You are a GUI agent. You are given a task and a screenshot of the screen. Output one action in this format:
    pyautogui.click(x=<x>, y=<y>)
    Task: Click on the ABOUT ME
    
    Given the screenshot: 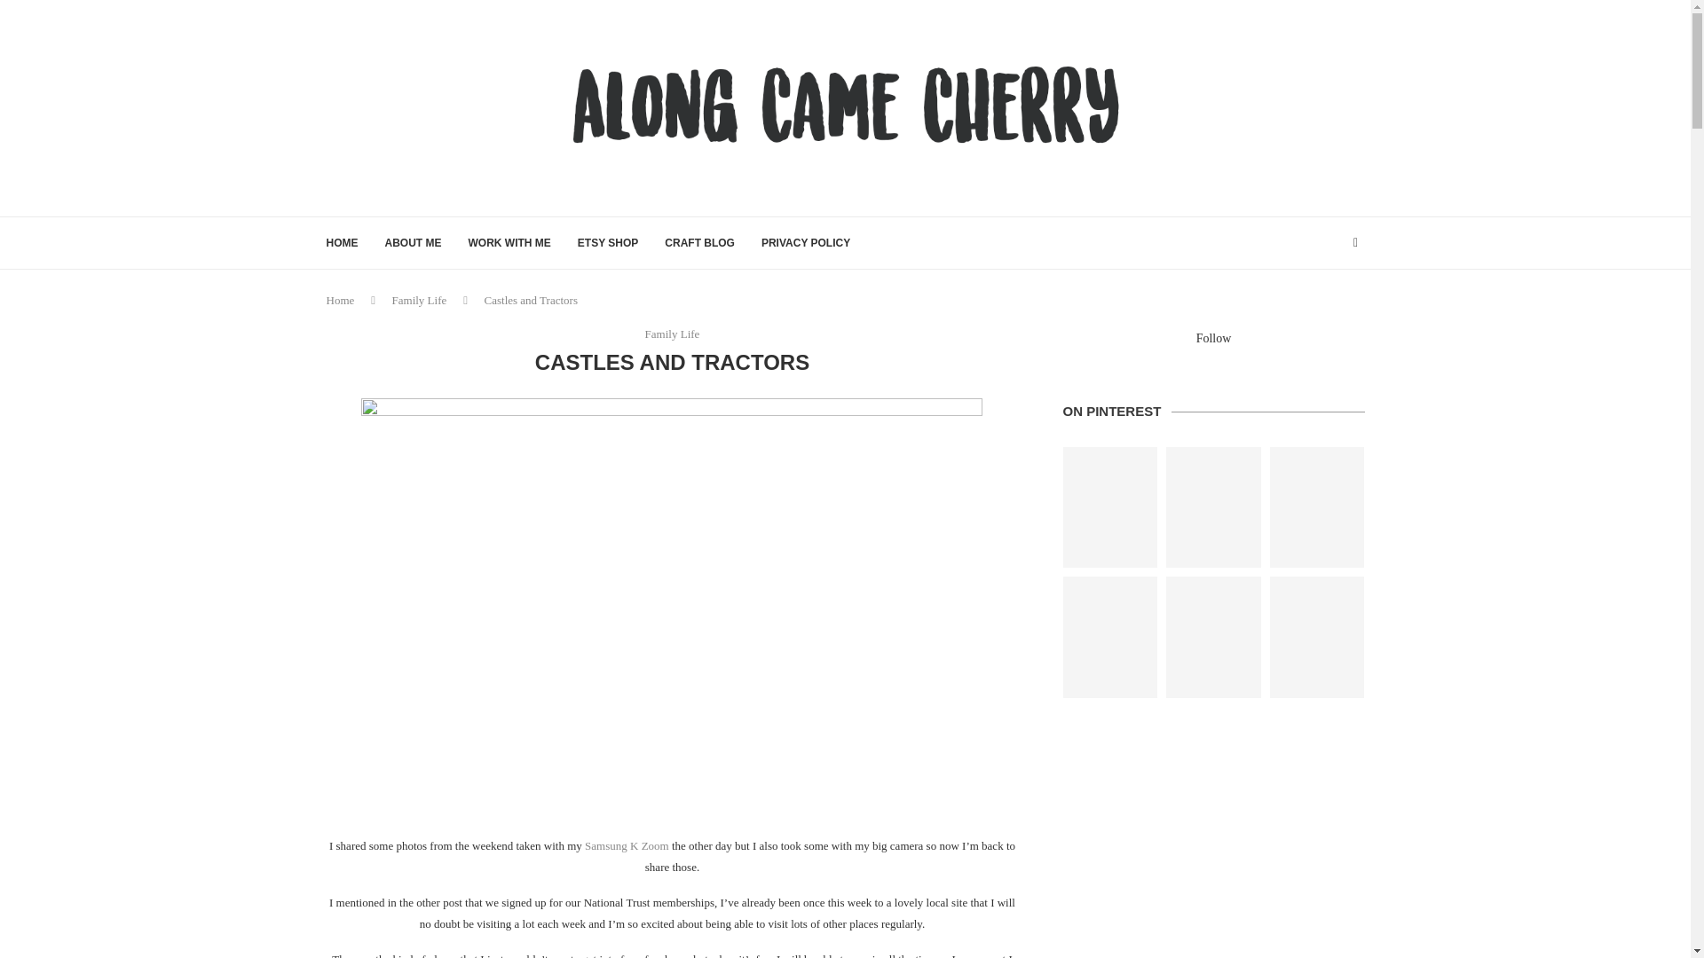 What is the action you would take?
    pyautogui.click(x=413, y=243)
    